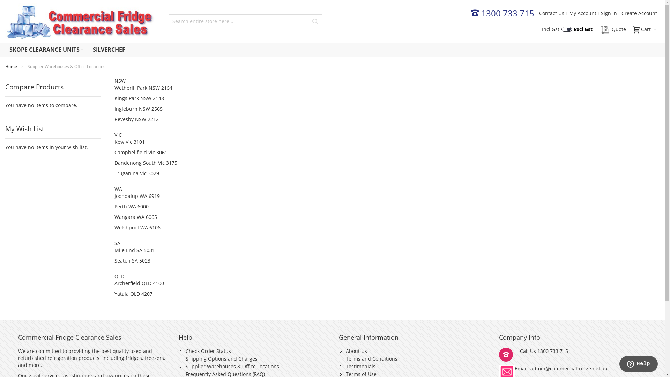 The width and height of the screenshot is (670, 377). Describe the element at coordinates (232, 367) in the screenshot. I see `Supplier Warehouses & Office Locations` at that location.